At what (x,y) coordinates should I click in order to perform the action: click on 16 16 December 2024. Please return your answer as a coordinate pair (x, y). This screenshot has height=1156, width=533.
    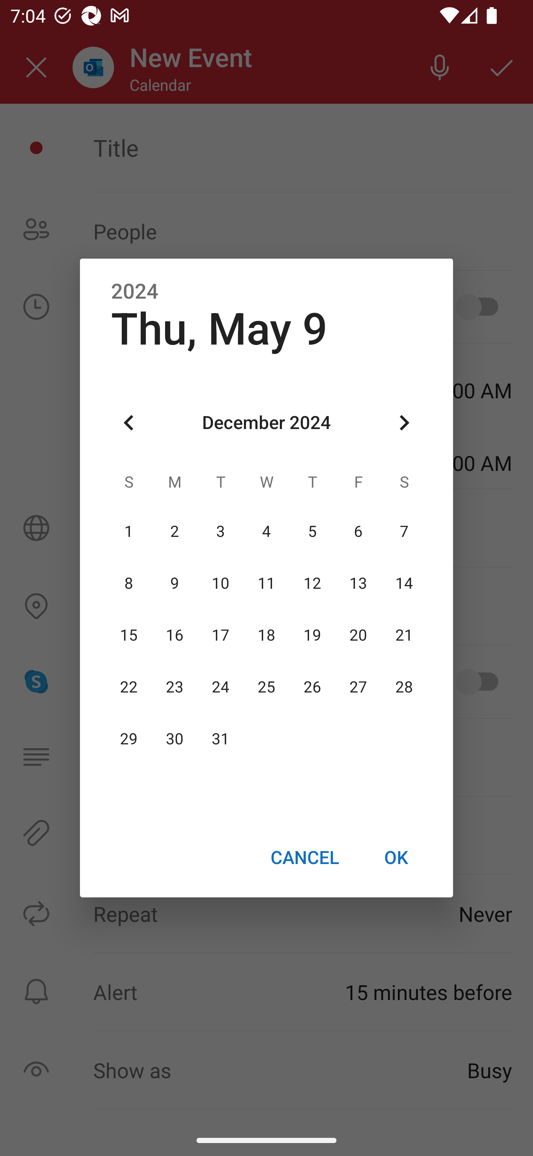
    Looking at the image, I should click on (175, 635).